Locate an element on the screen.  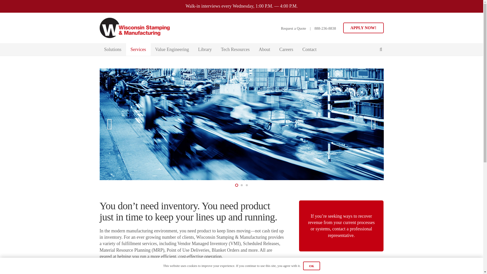
APPLY NOW! is located at coordinates (363, 28).